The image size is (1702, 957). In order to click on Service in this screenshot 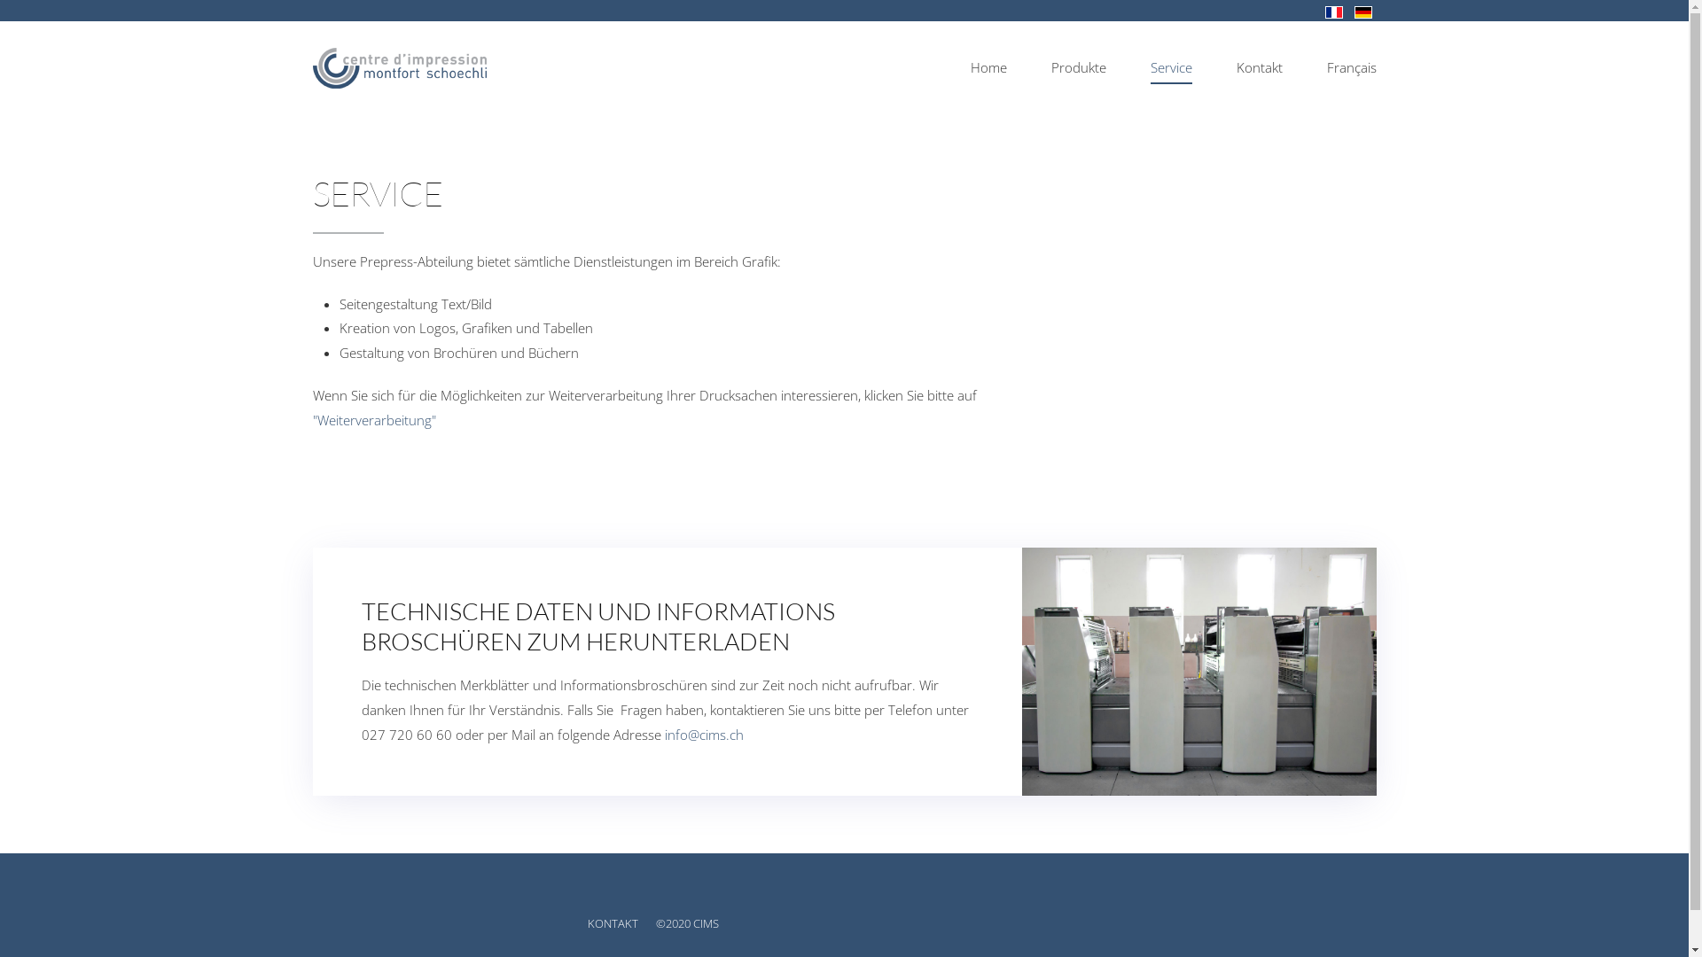, I will do `click(1170, 68)`.